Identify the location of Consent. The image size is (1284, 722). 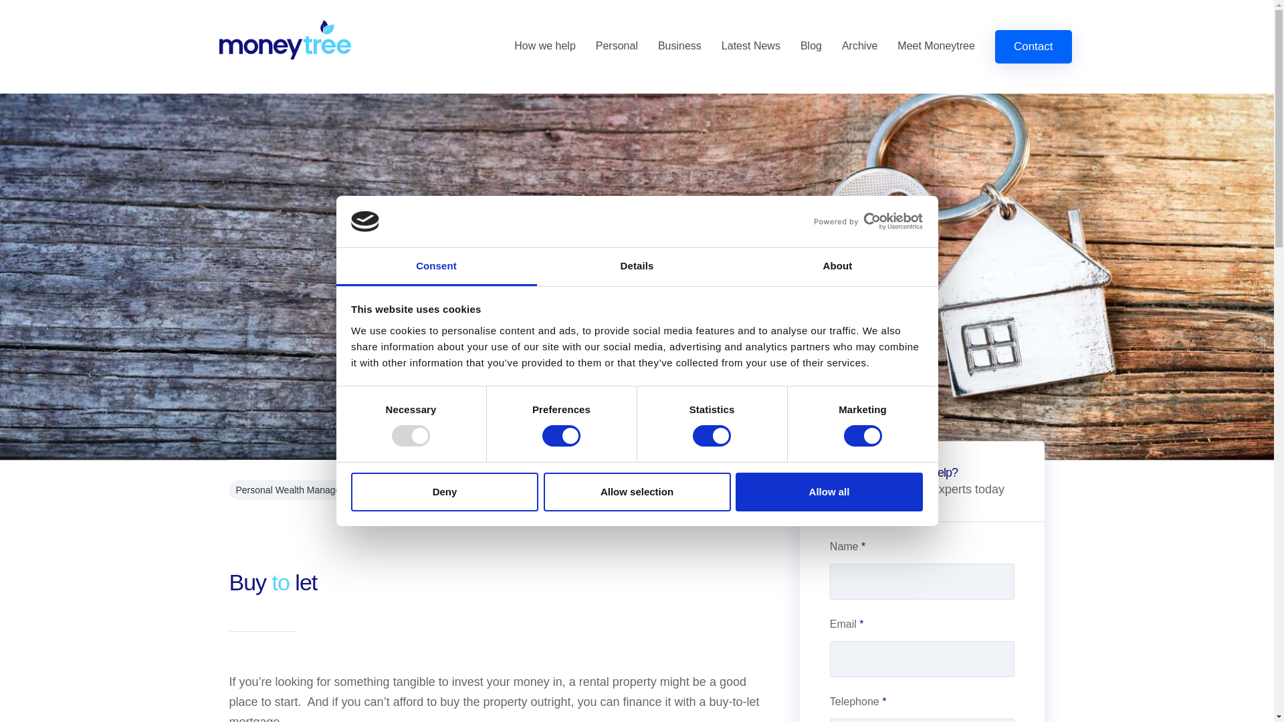
(436, 267).